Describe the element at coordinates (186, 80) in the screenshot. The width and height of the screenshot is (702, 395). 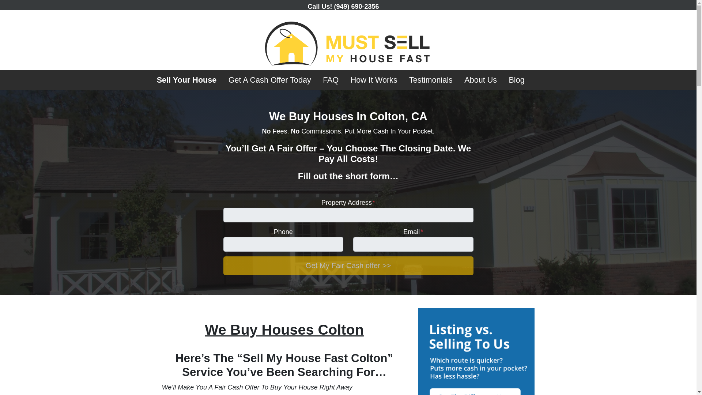
I see ` Sell Your House ` at that location.